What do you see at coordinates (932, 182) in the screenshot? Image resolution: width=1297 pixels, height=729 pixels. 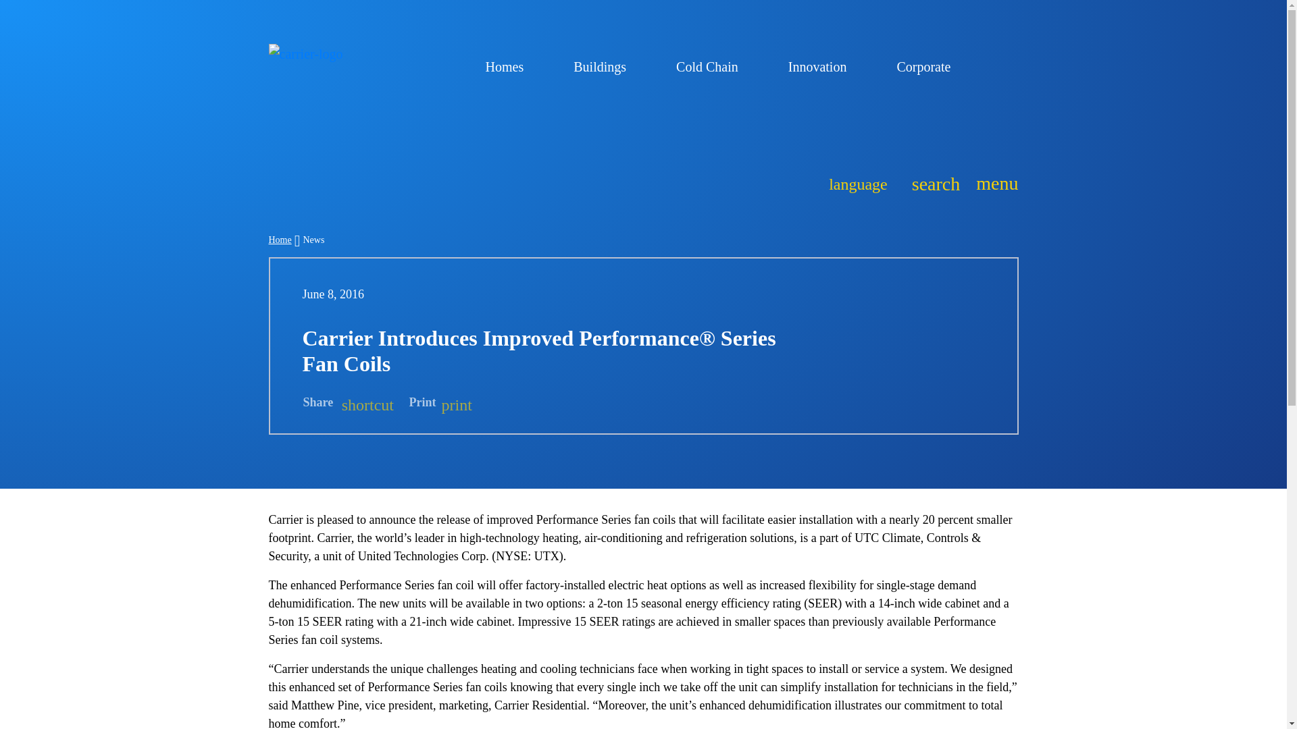 I see `search` at bounding box center [932, 182].